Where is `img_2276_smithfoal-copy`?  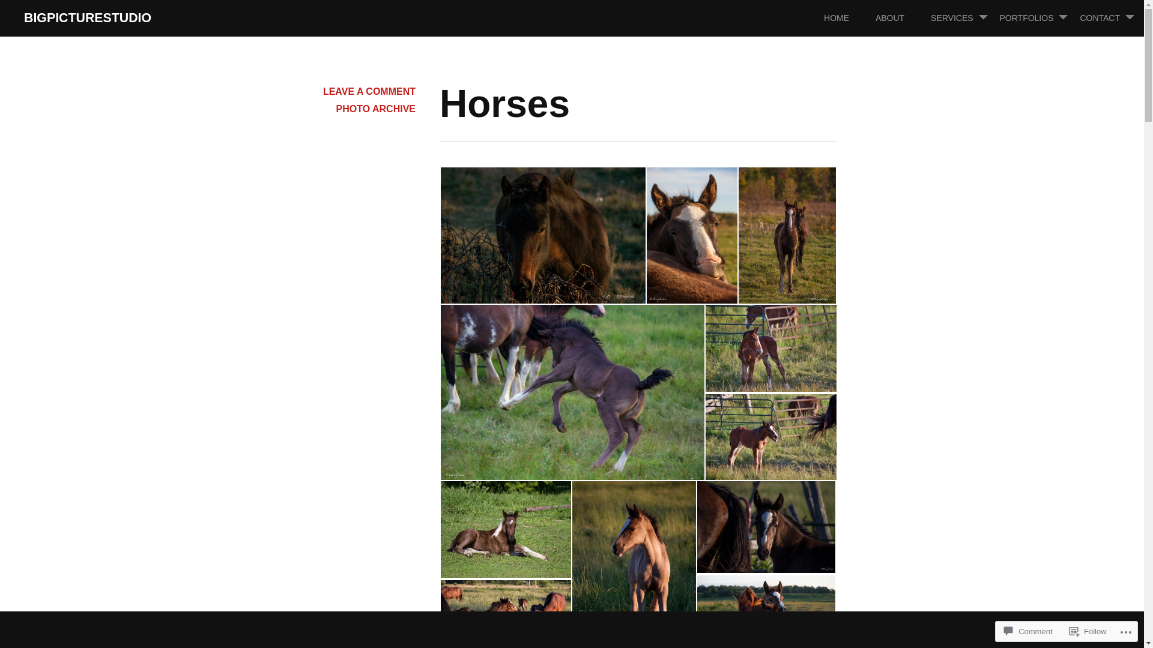
img_2276_smithfoal-copy is located at coordinates (506, 529).